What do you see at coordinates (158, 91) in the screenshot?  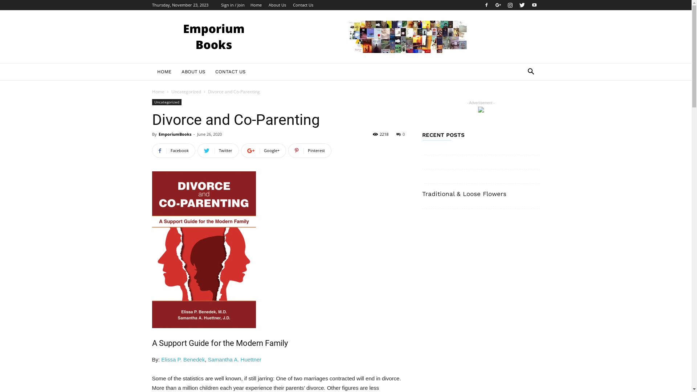 I see `Home` at bounding box center [158, 91].